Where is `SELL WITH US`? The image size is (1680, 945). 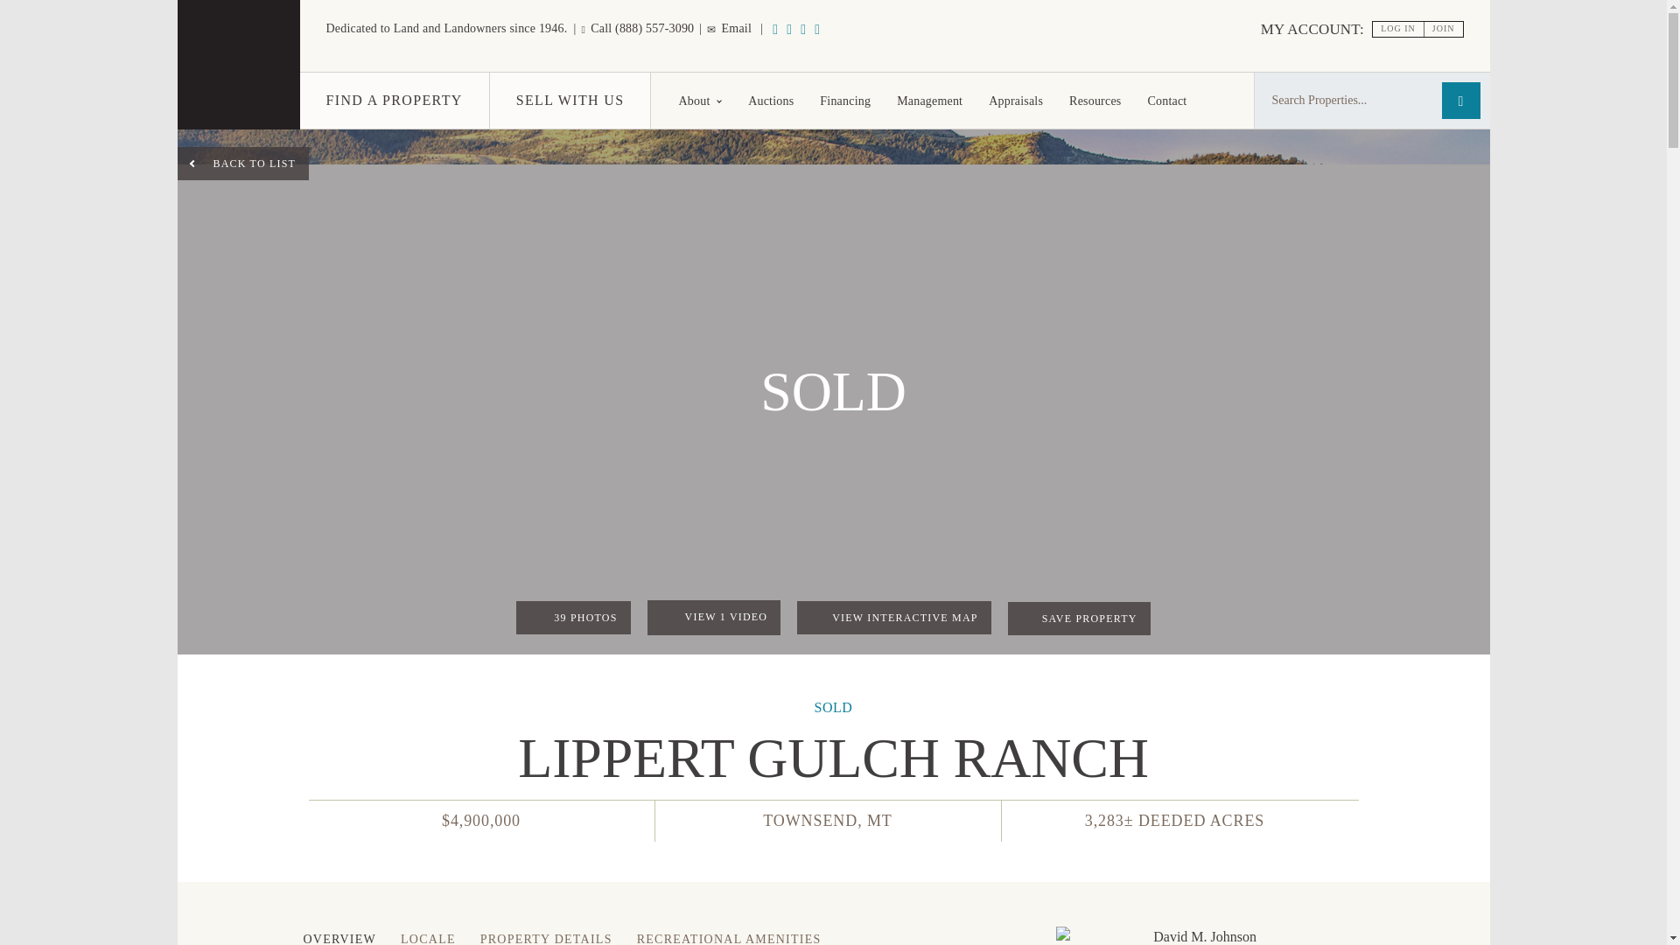 SELL WITH US is located at coordinates (570, 100).